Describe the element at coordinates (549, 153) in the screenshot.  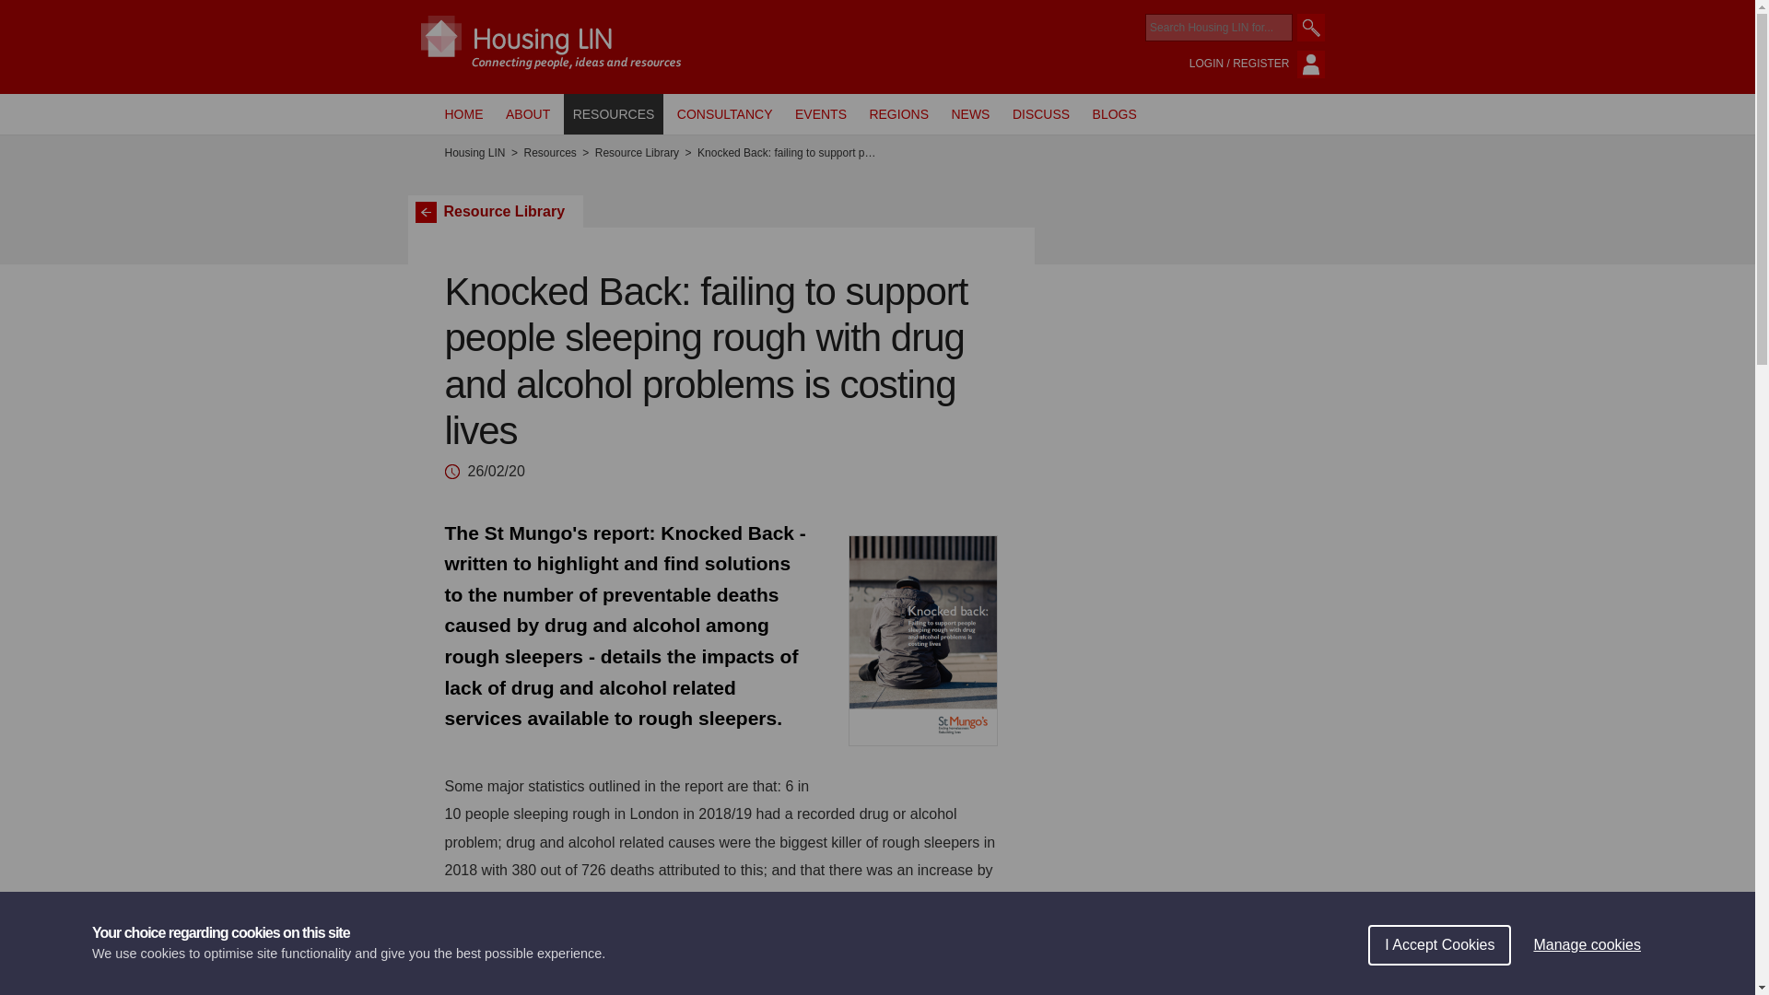
I see `Resources` at that location.